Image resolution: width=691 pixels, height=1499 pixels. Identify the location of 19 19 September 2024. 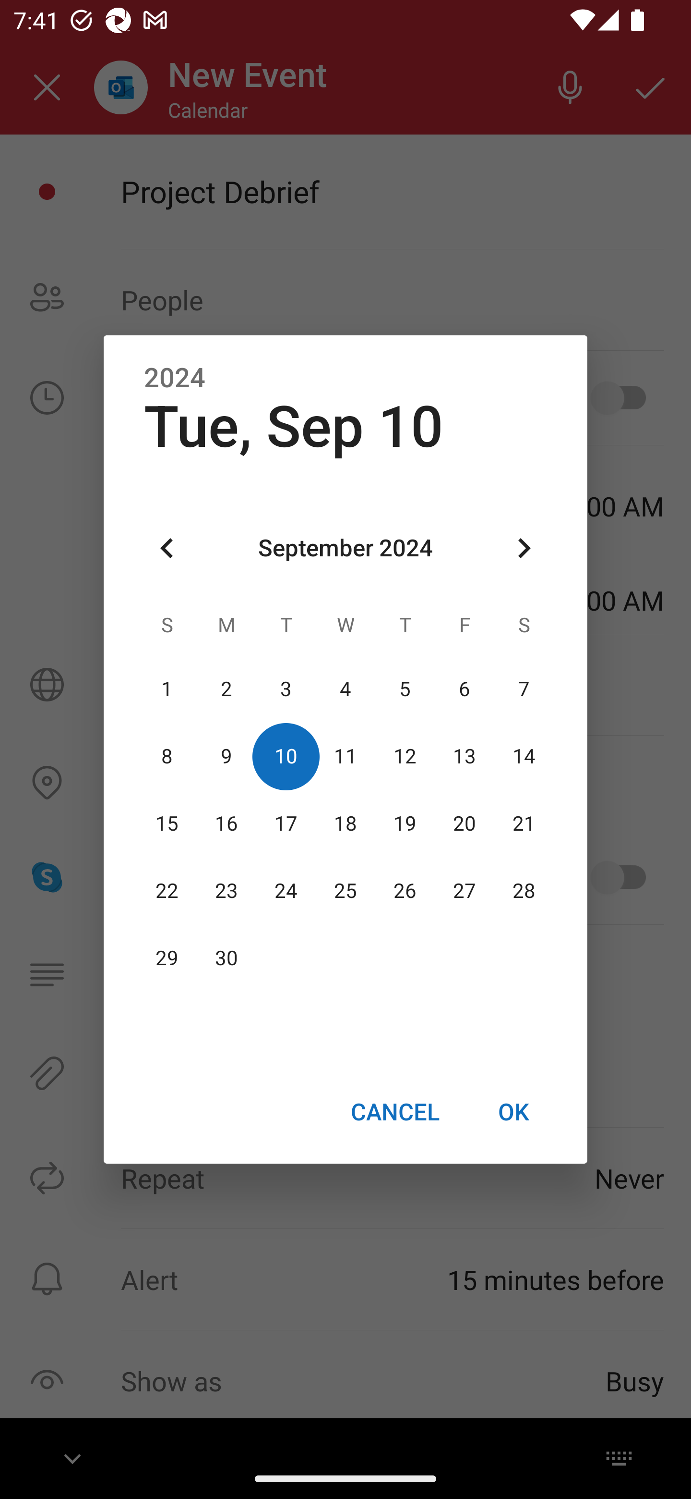
(405, 823).